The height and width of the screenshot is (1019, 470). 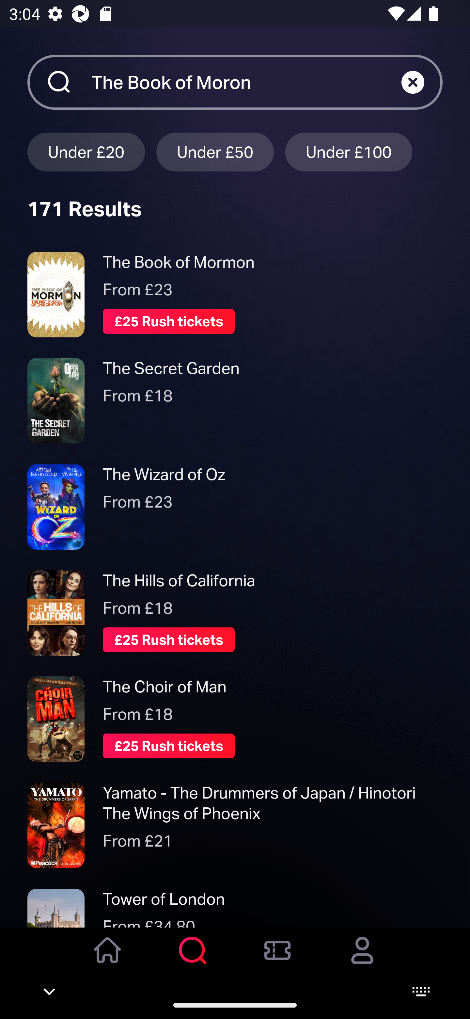 I want to click on Orders, so click(x=277, y=959).